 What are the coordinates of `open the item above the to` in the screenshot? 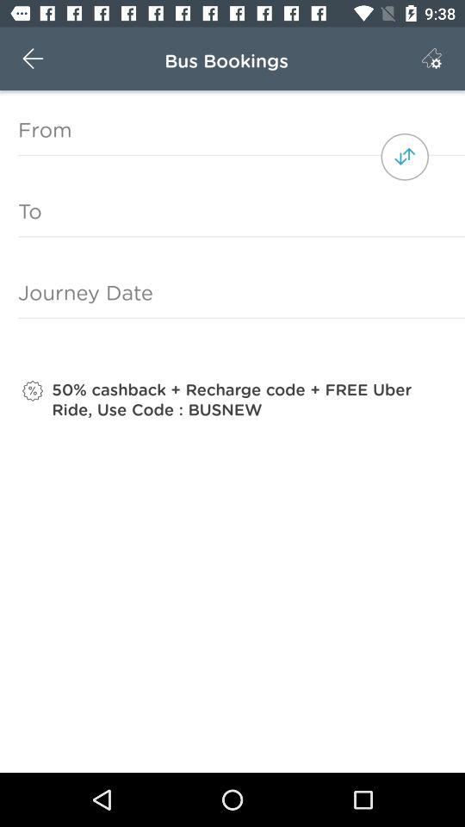 It's located at (405, 157).